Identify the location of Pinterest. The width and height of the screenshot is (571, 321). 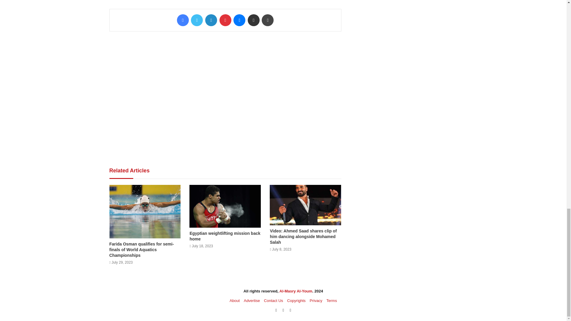
(225, 20).